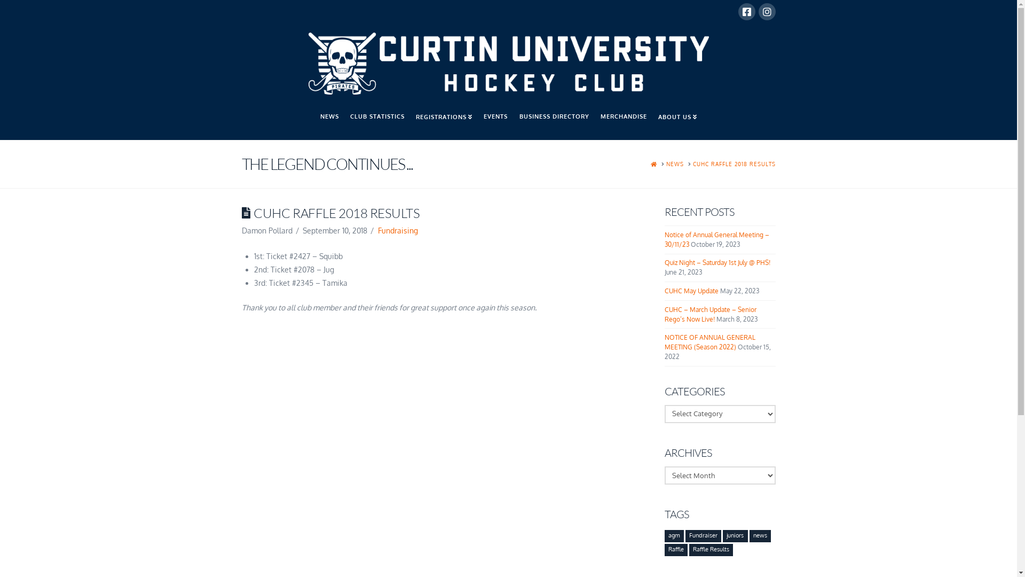 This screenshot has height=577, width=1025. Describe the element at coordinates (711, 550) in the screenshot. I see `Raffle Results` at that location.